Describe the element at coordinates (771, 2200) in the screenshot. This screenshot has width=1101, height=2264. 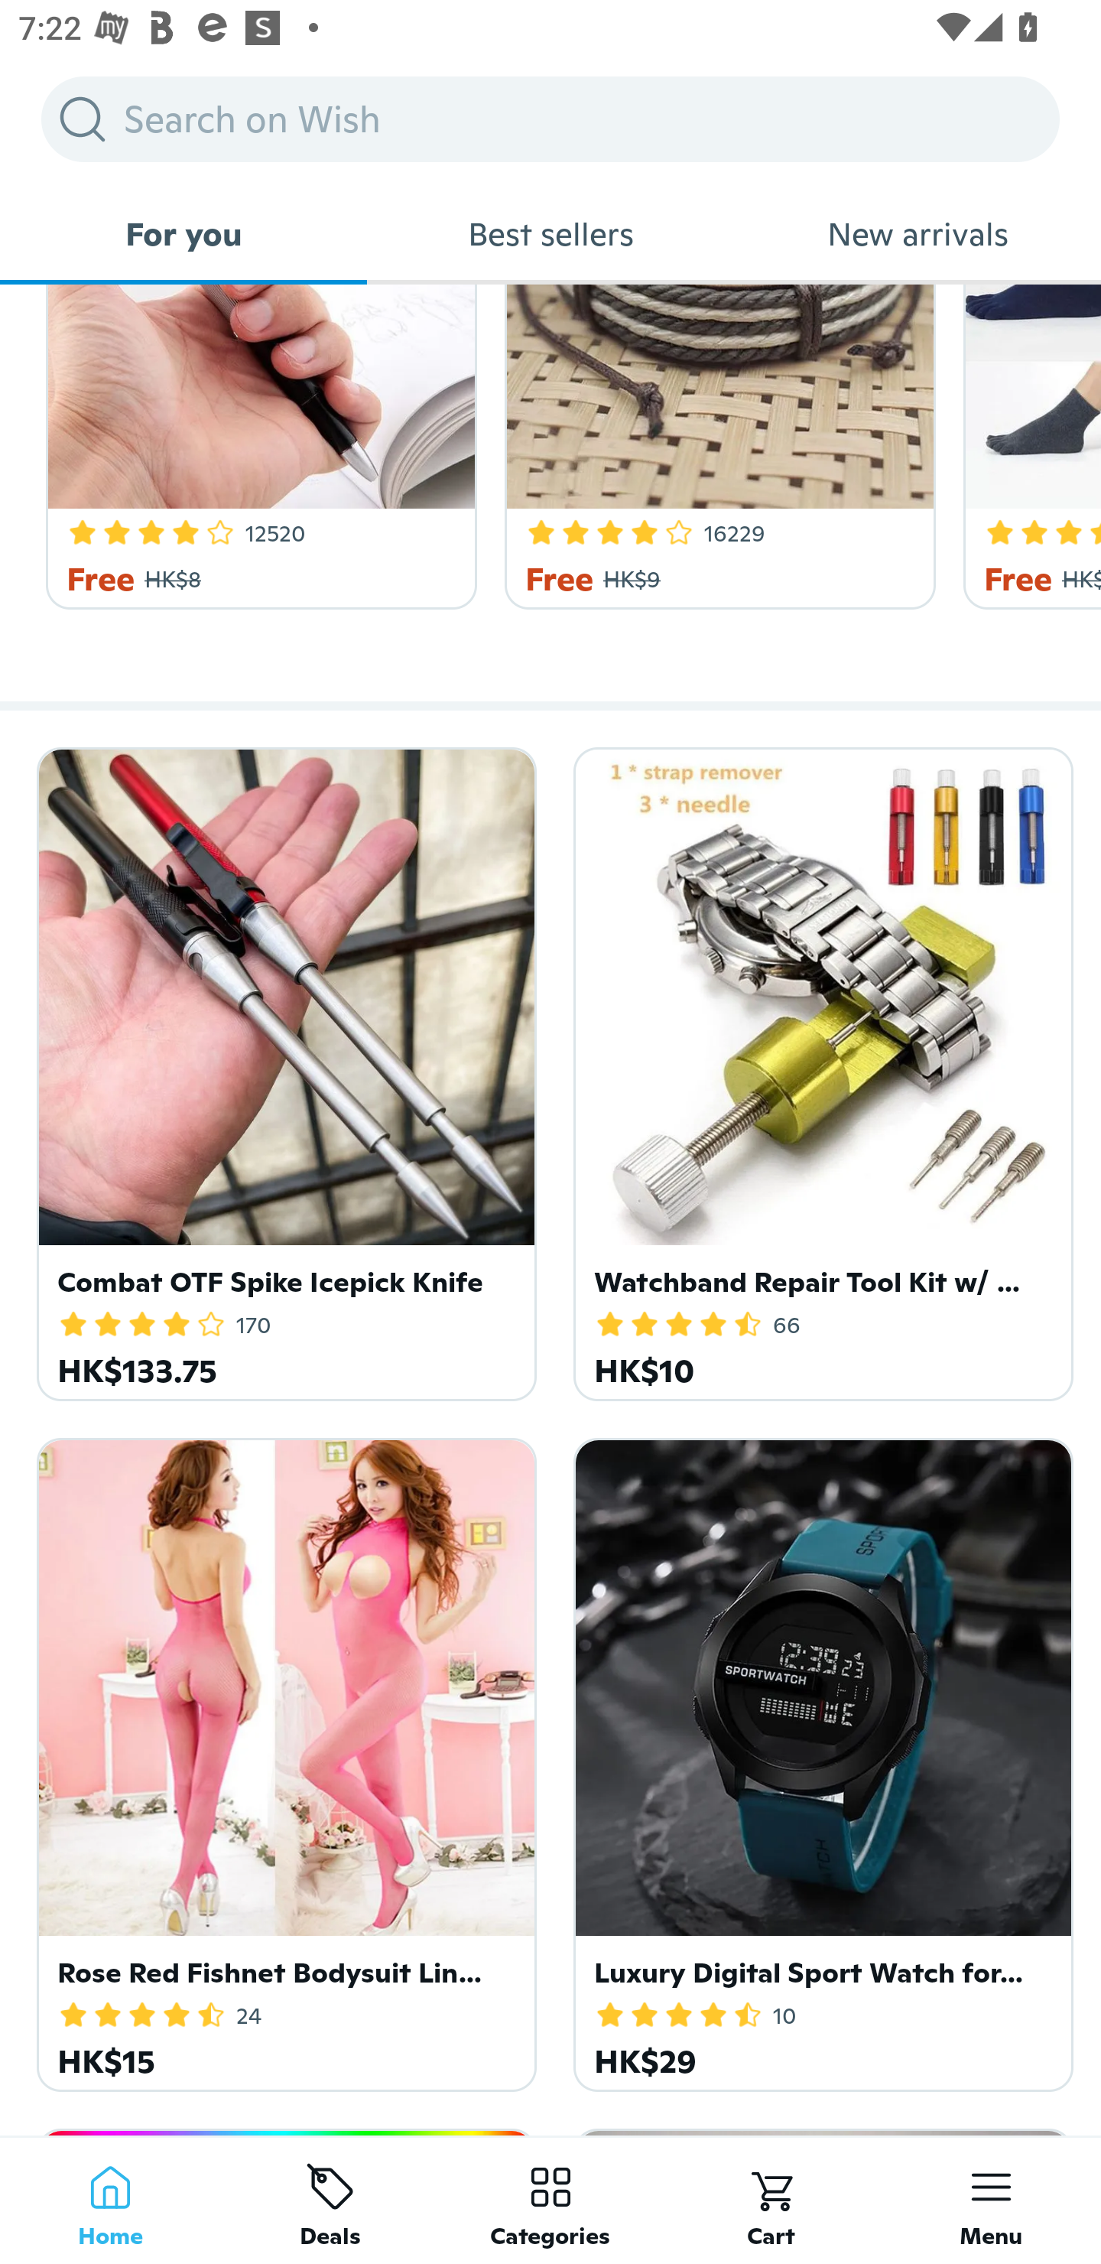
I see `Cart` at that location.